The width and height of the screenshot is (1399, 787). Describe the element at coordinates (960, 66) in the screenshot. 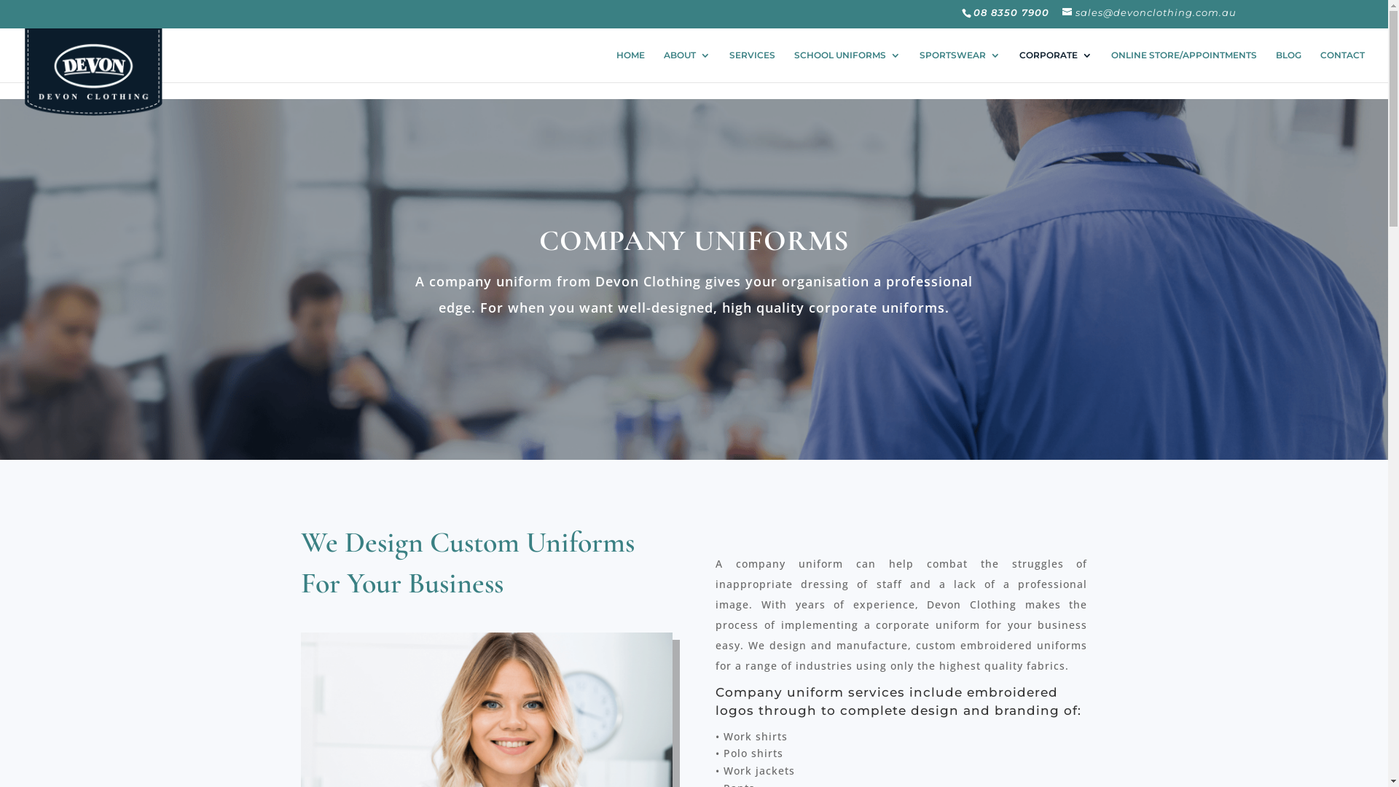

I see `SPORTSWEAR` at that location.